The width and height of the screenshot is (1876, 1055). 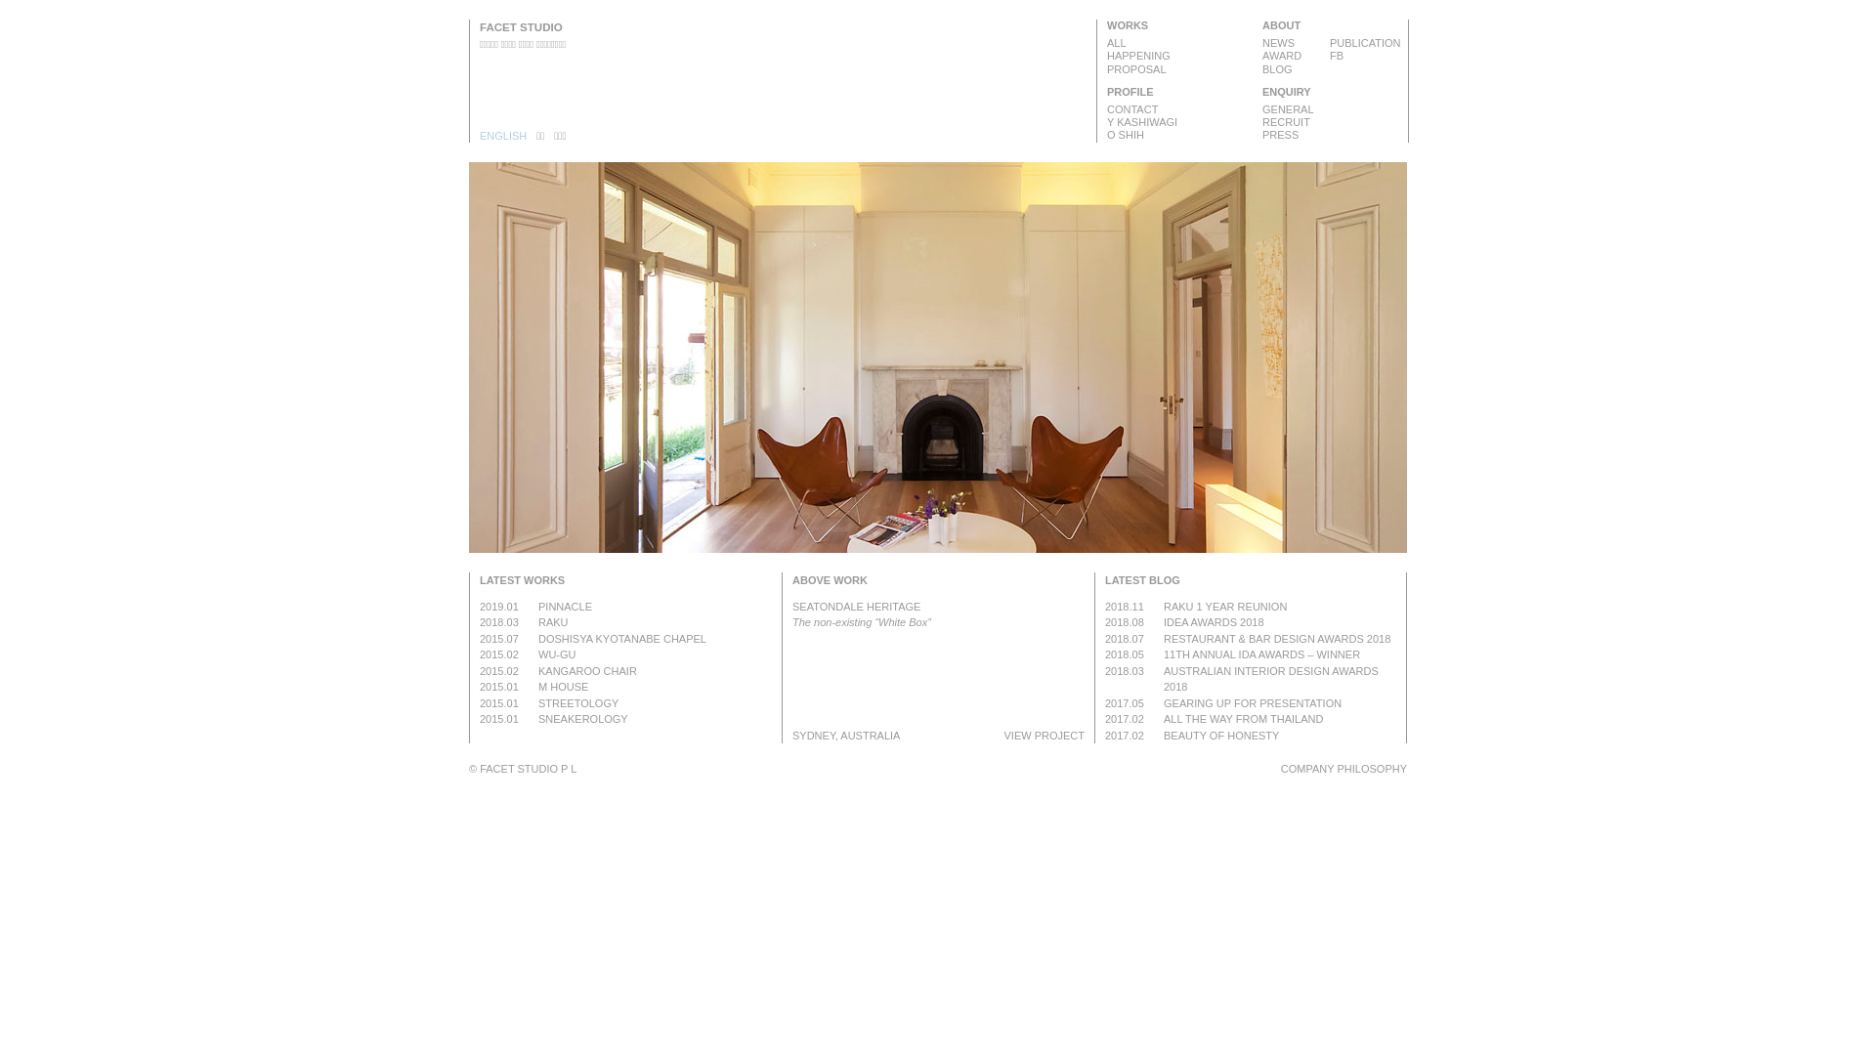 What do you see at coordinates (655, 688) in the screenshot?
I see `M HOUSE` at bounding box center [655, 688].